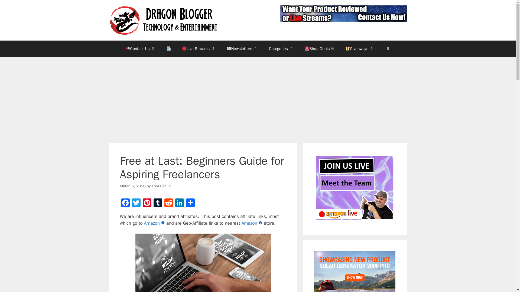 This screenshot has width=520, height=292. Describe the element at coordinates (147, 204) in the screenshot. I see `Pinterest` at that location.